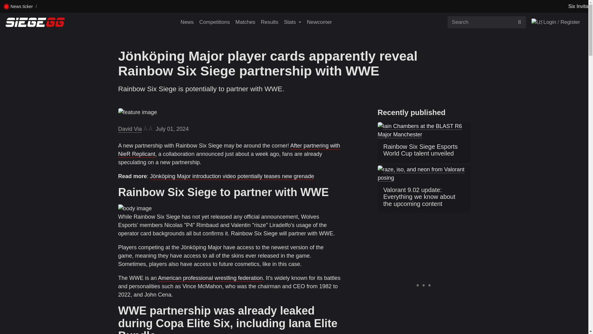 Image resolution: width=593 pixels, height=334 pixels. What do you see at coordinates (245, 22) in the screenshot?
I see `Matches` at bounding box center [245, 22].